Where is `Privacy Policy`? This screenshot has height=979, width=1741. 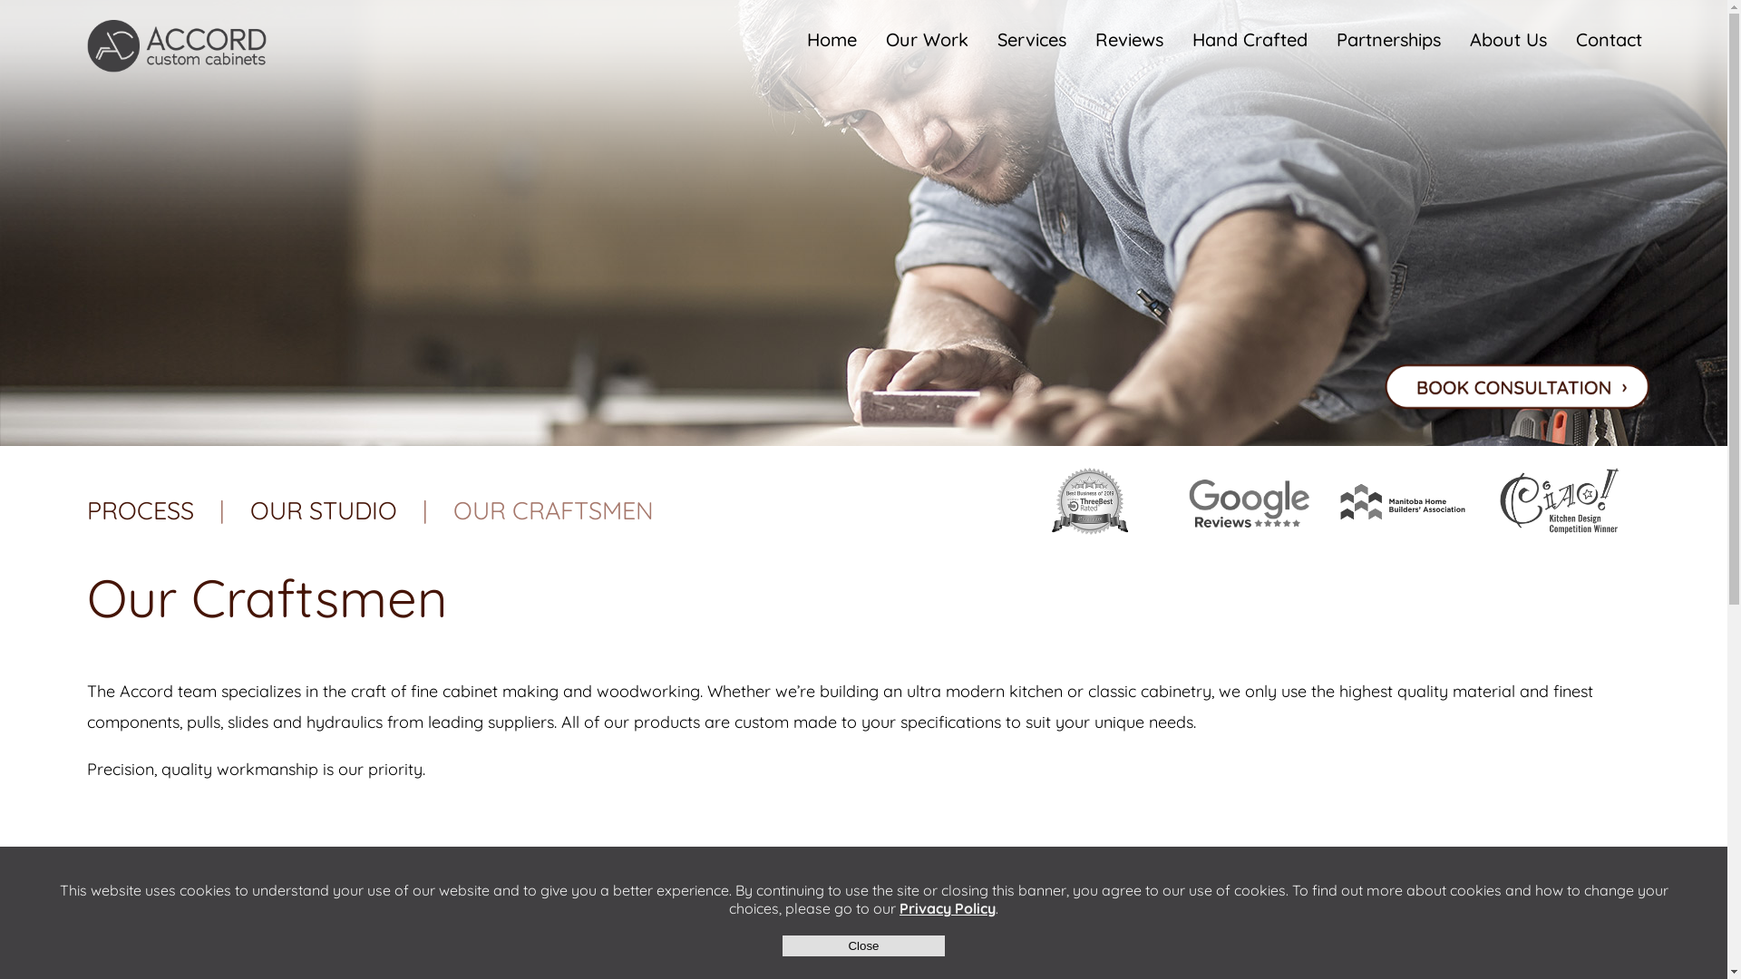
Privacy Policy is located at coordinates (948, 908).